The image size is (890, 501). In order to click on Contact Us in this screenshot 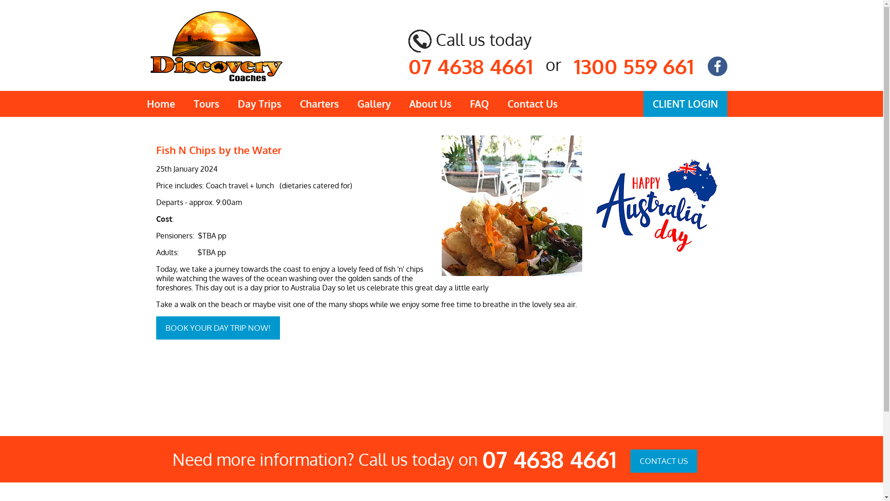, I will do `click(532, 104)`.